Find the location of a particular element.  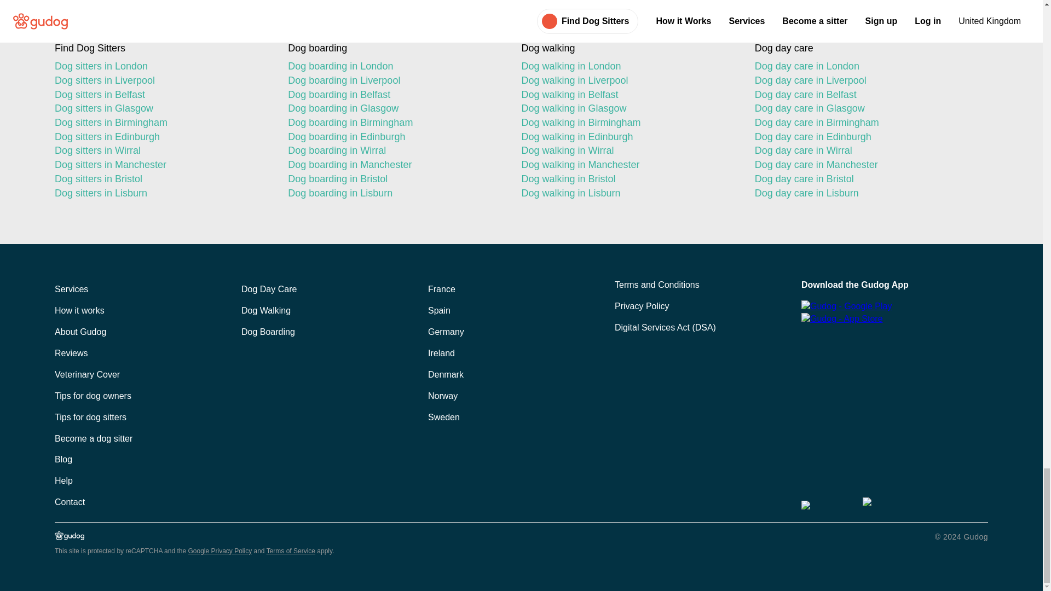

Dog sitters in Wirral is located at coordinates (162, 151).